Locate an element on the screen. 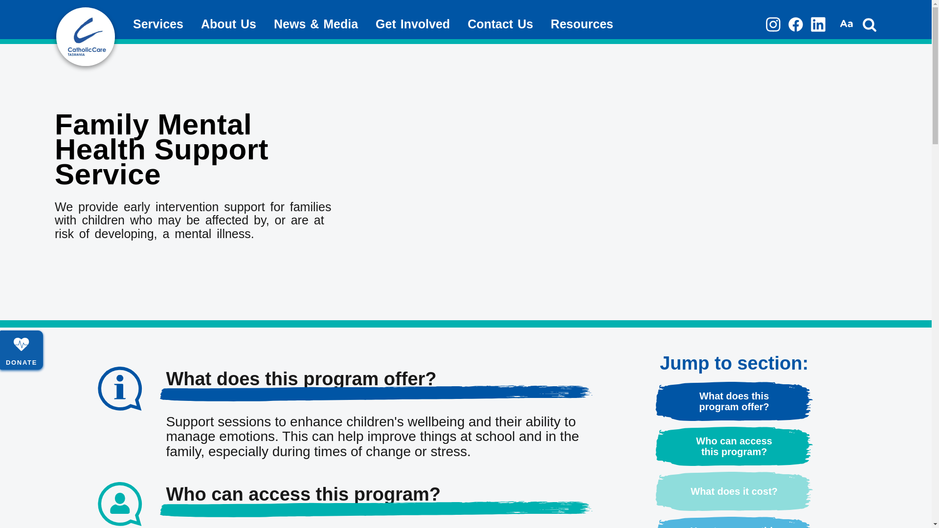  About Us is located at coordinates (229, 24).